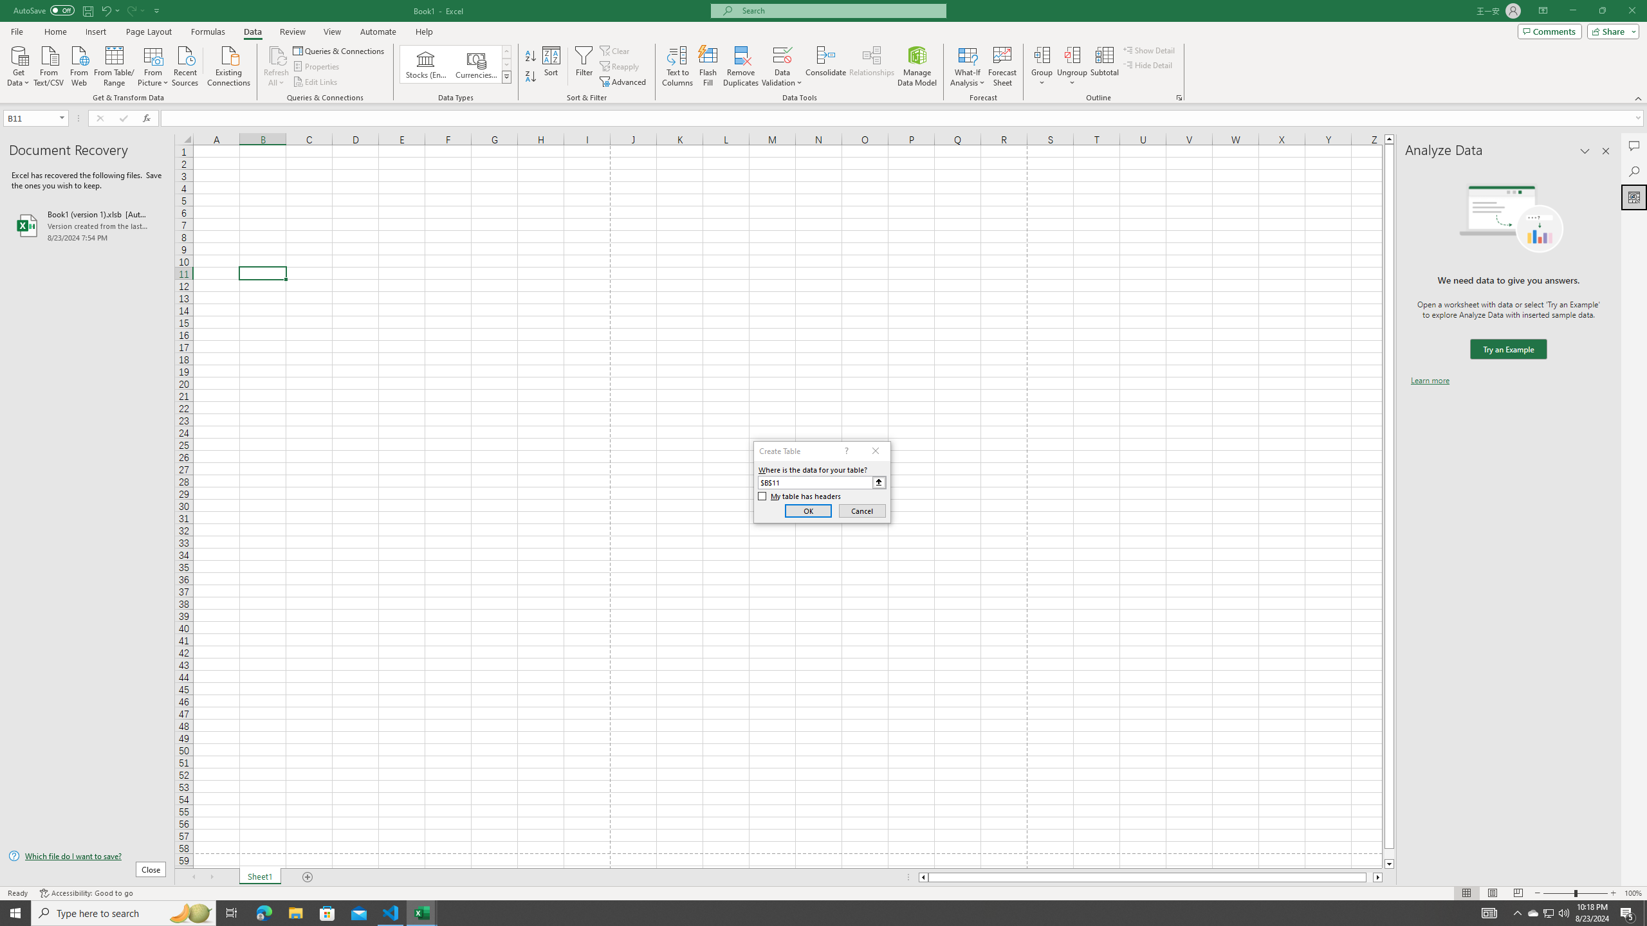 Image resolution: width=1647 pixels, height=926 pixels. What do you see at coordinates (624, 82) in the screenshot?
I see `Advanced...` at bounding box center [624, 82].